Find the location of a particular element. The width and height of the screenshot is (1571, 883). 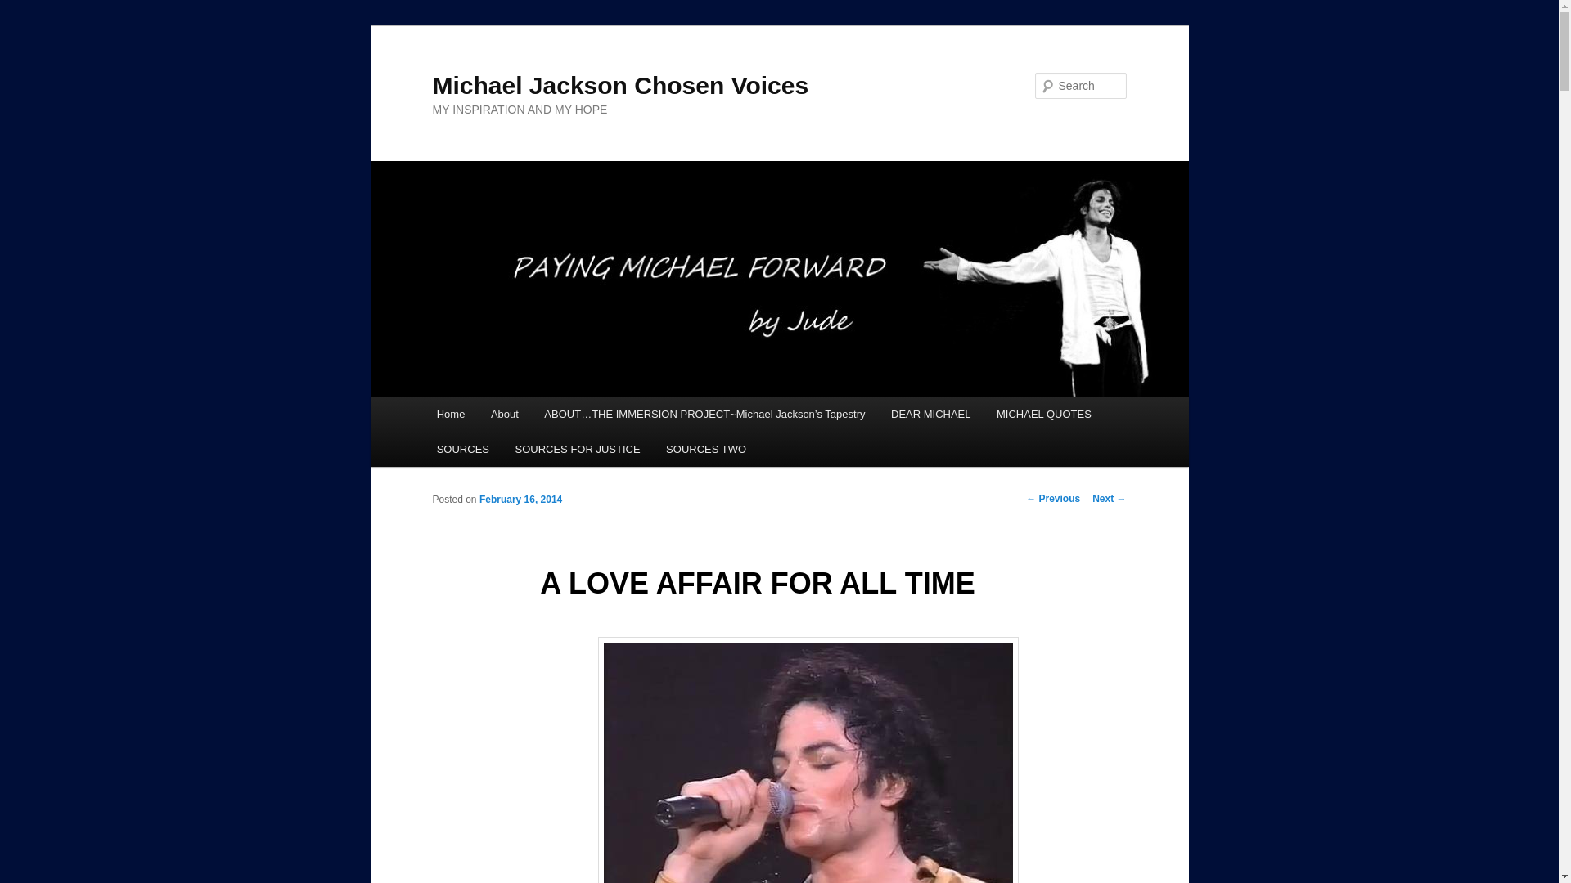

Skip to primary content is located at coordinates (510, 416).